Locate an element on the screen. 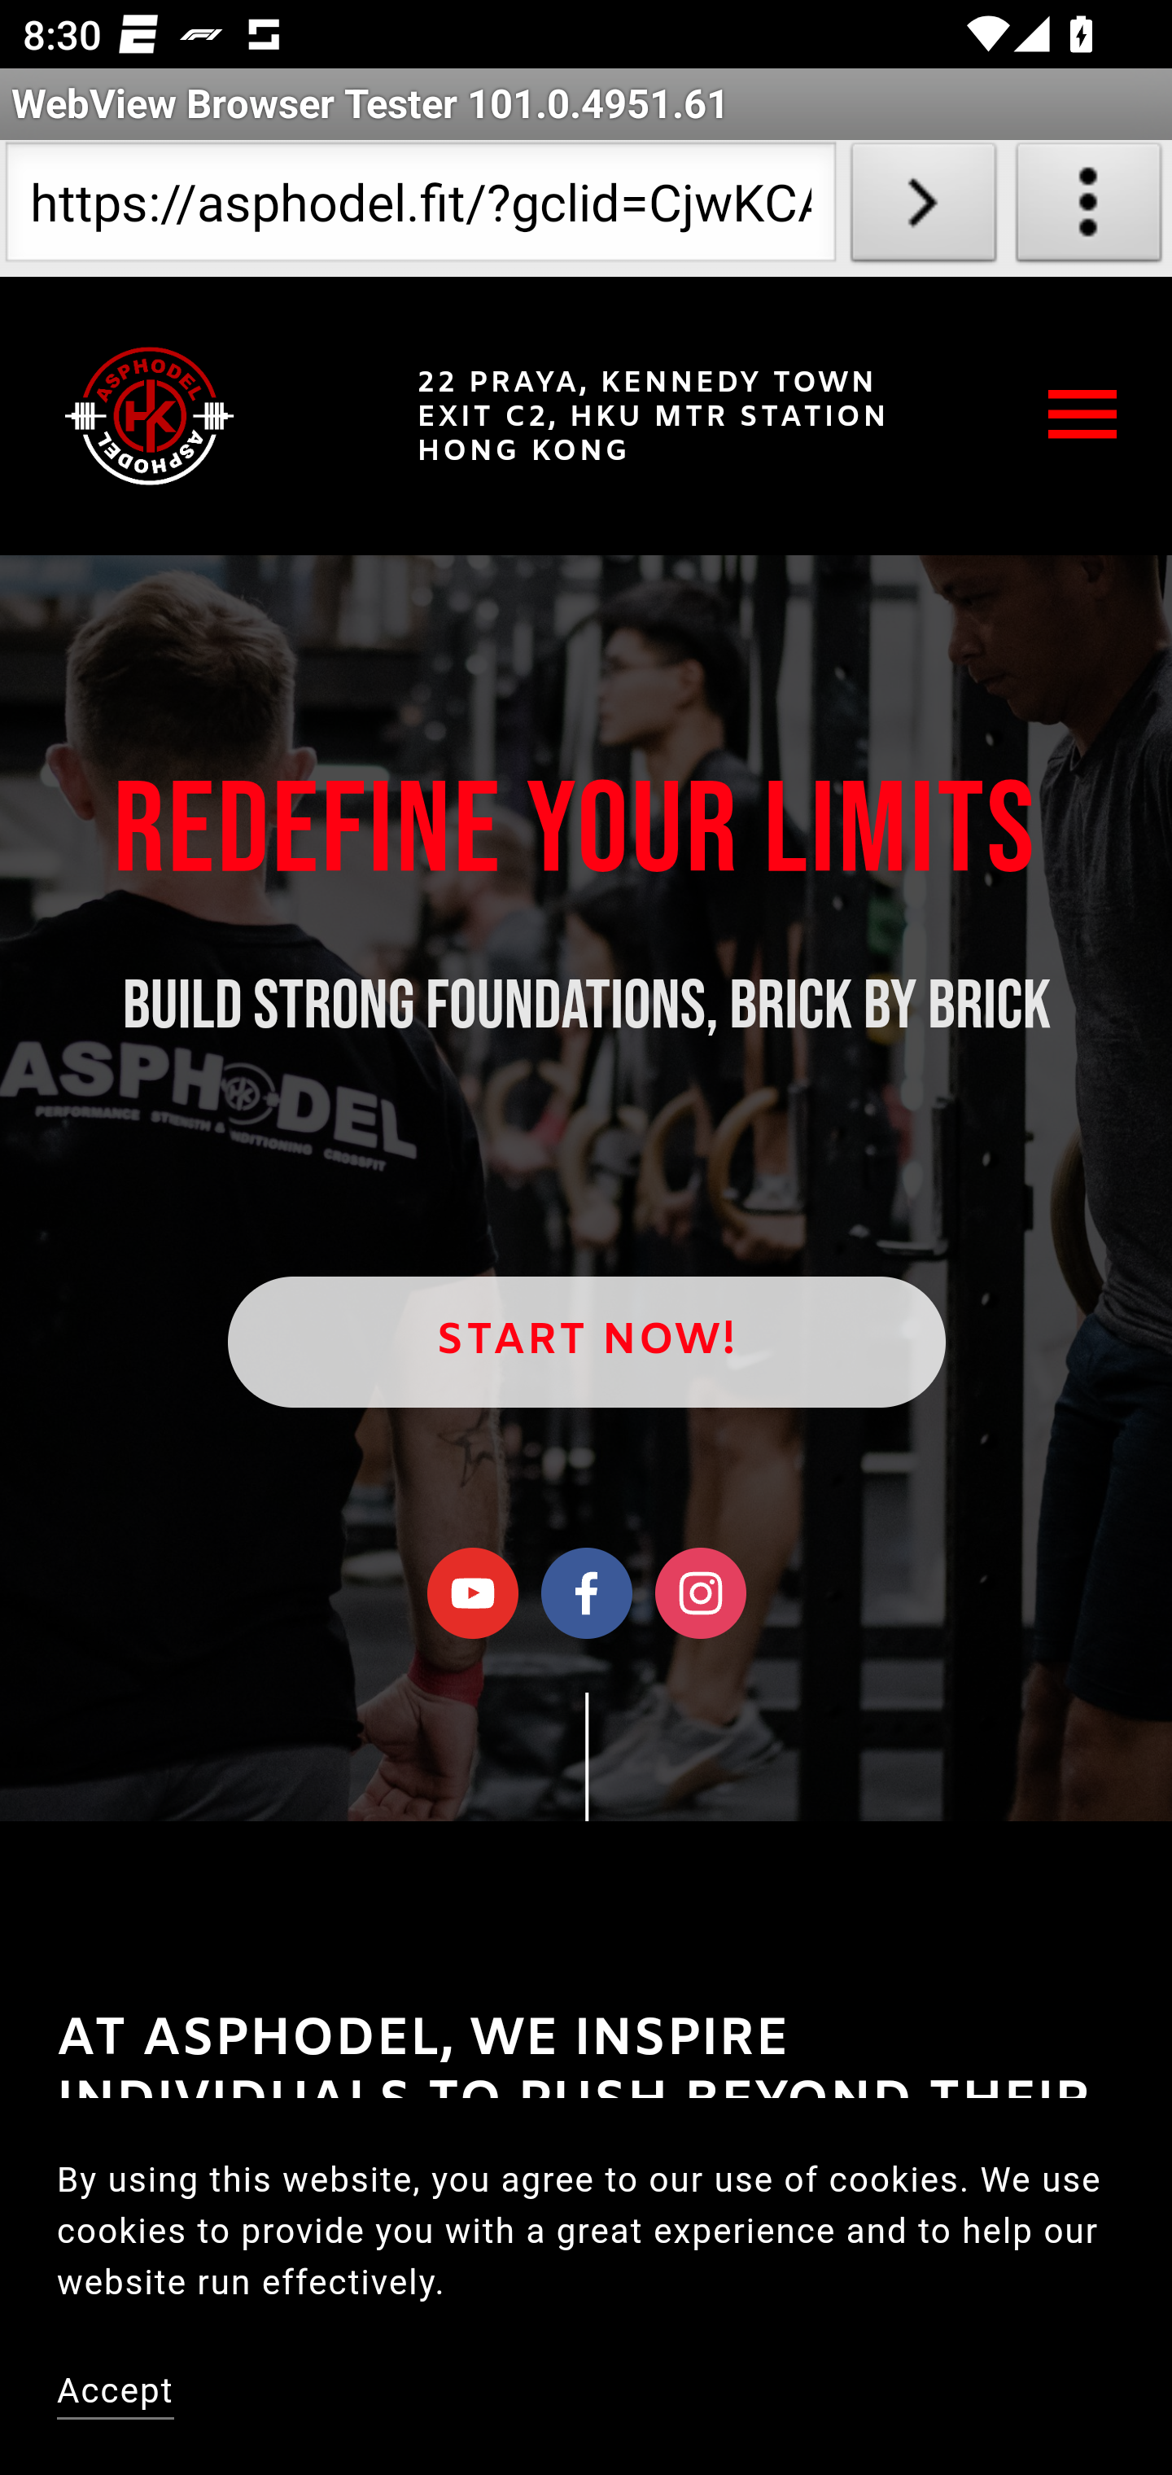  Load URL is located at coordinates (923, 208).